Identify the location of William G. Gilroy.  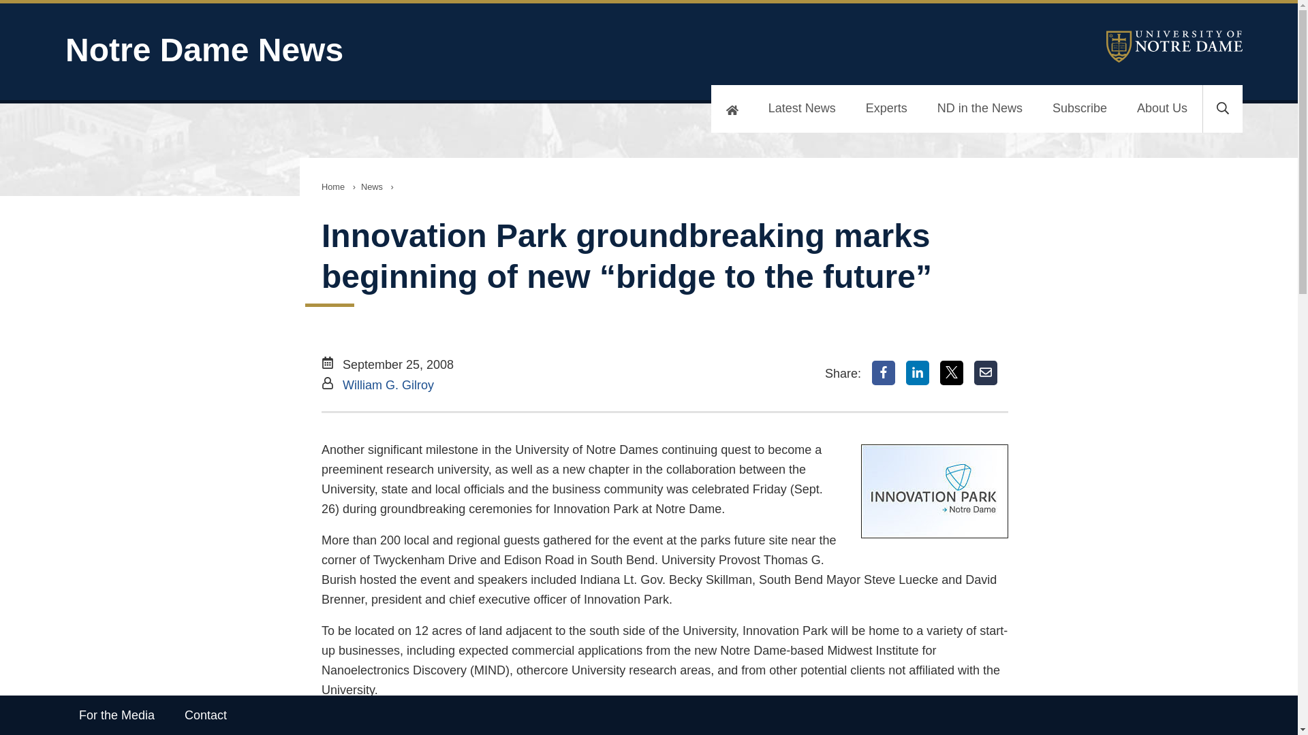
(388, 385).